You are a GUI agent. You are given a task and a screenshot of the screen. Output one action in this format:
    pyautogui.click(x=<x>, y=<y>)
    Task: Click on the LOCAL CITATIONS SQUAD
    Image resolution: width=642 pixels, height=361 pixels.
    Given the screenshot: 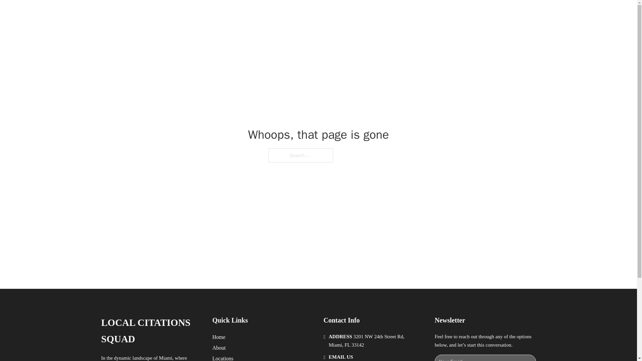 What is the action you would take?
    pyautogui.click(x=151, y=331)
    